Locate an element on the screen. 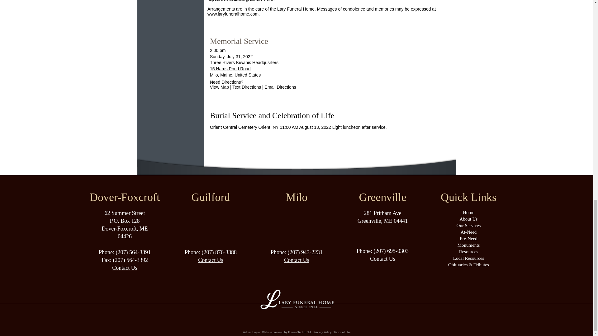 This screenshot has width=598, height=336. Monuments is located at coordinates (468, 245).